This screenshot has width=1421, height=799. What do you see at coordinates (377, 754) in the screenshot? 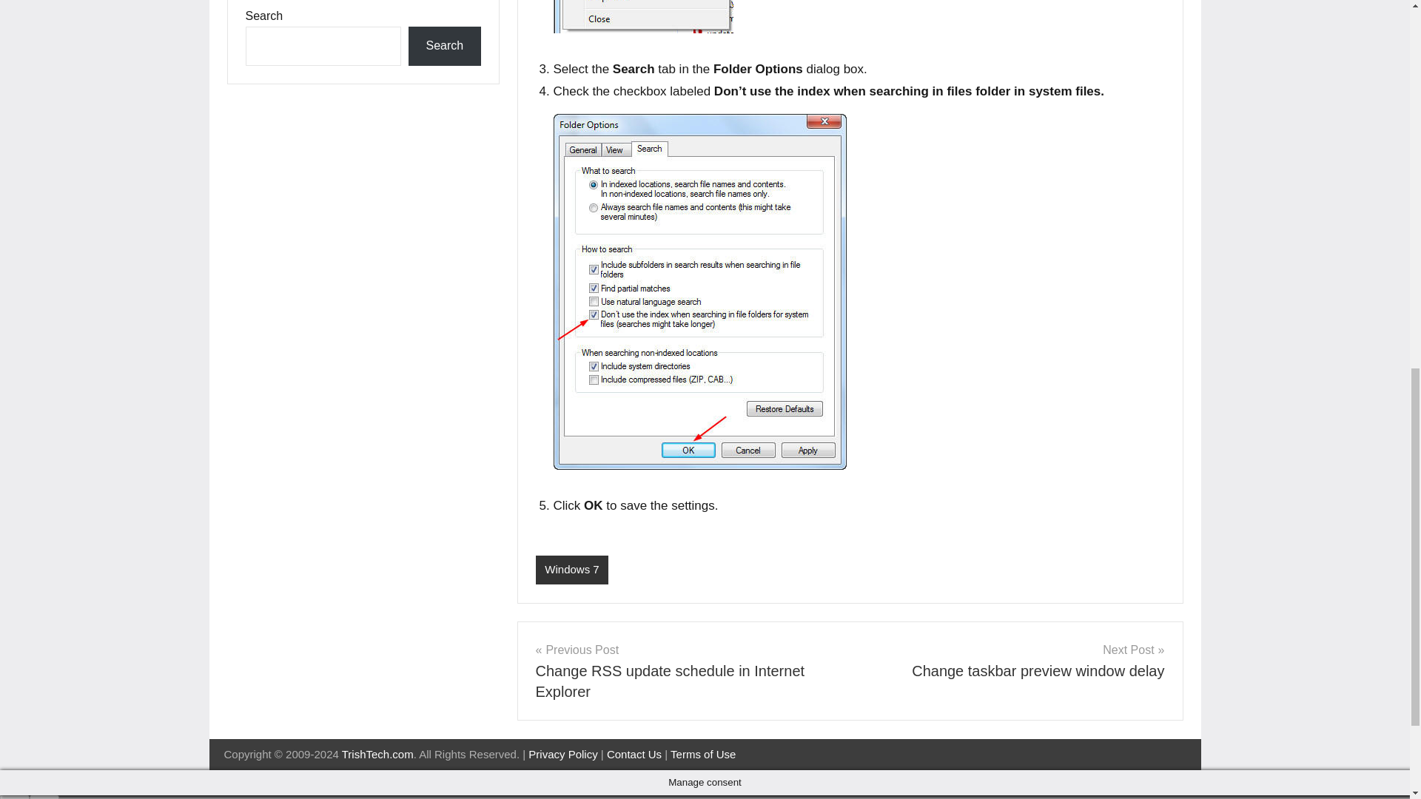
I see `TrishTech.com` at bounding box center [377, 754].